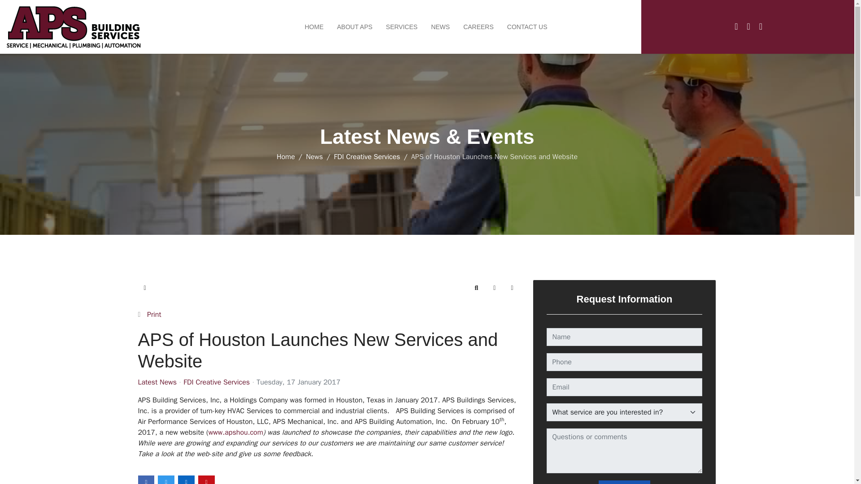  Describe the element at coordinates (314, 157) in the screenshot. I see `News` at that location.